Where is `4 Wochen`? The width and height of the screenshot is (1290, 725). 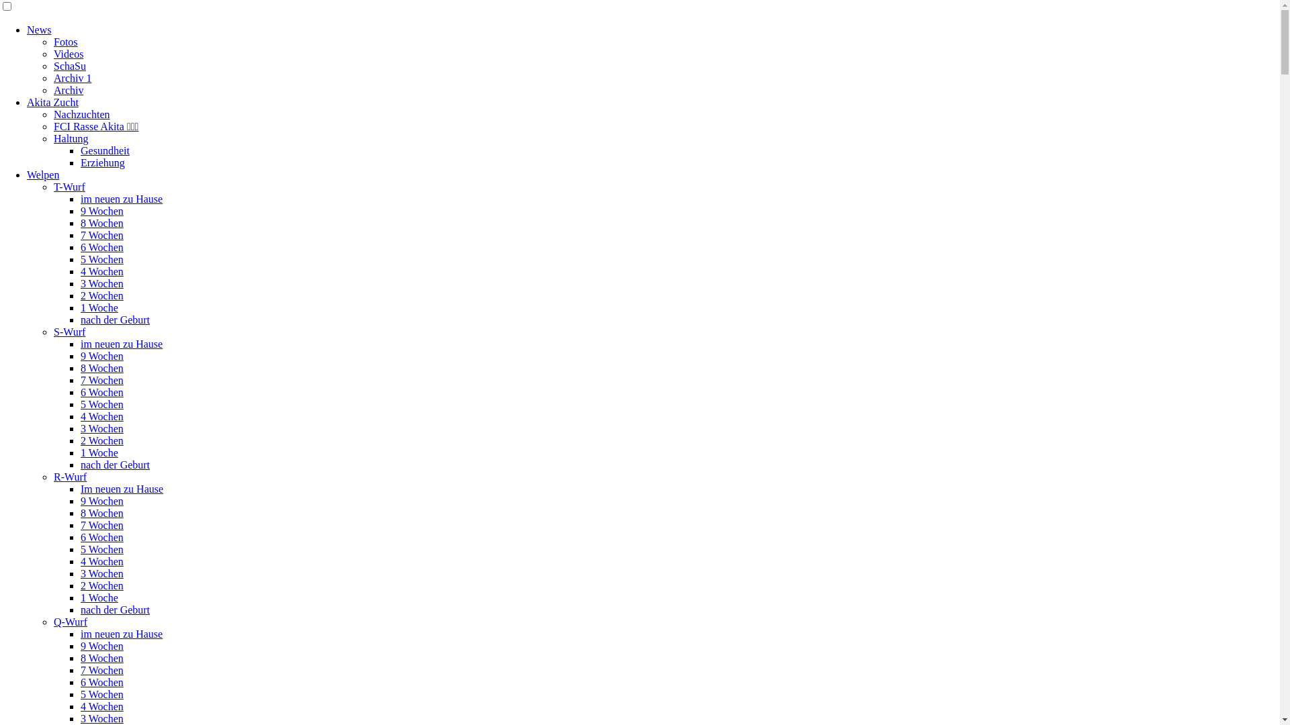 4 Wochen is located at coordinates (102, 271).